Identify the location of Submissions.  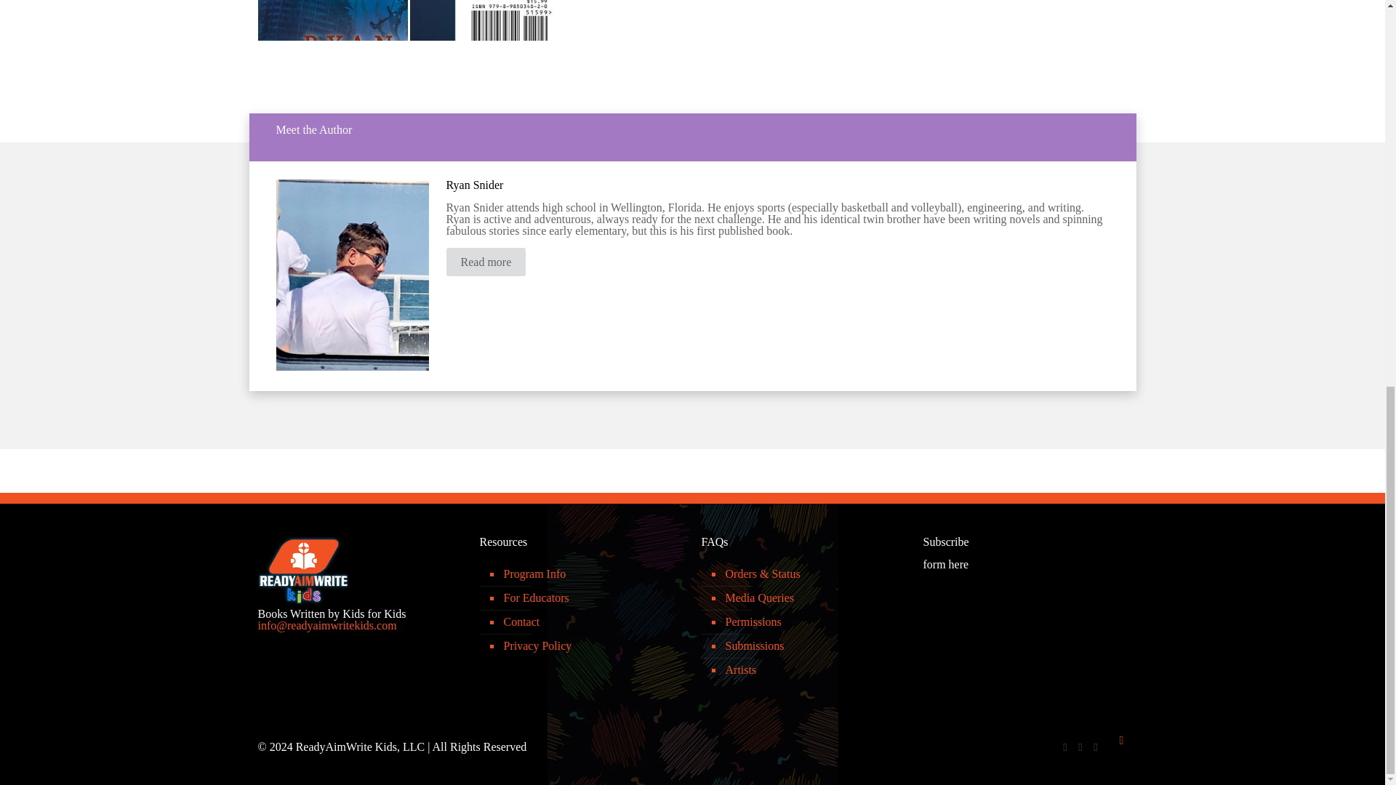
(810, 646).